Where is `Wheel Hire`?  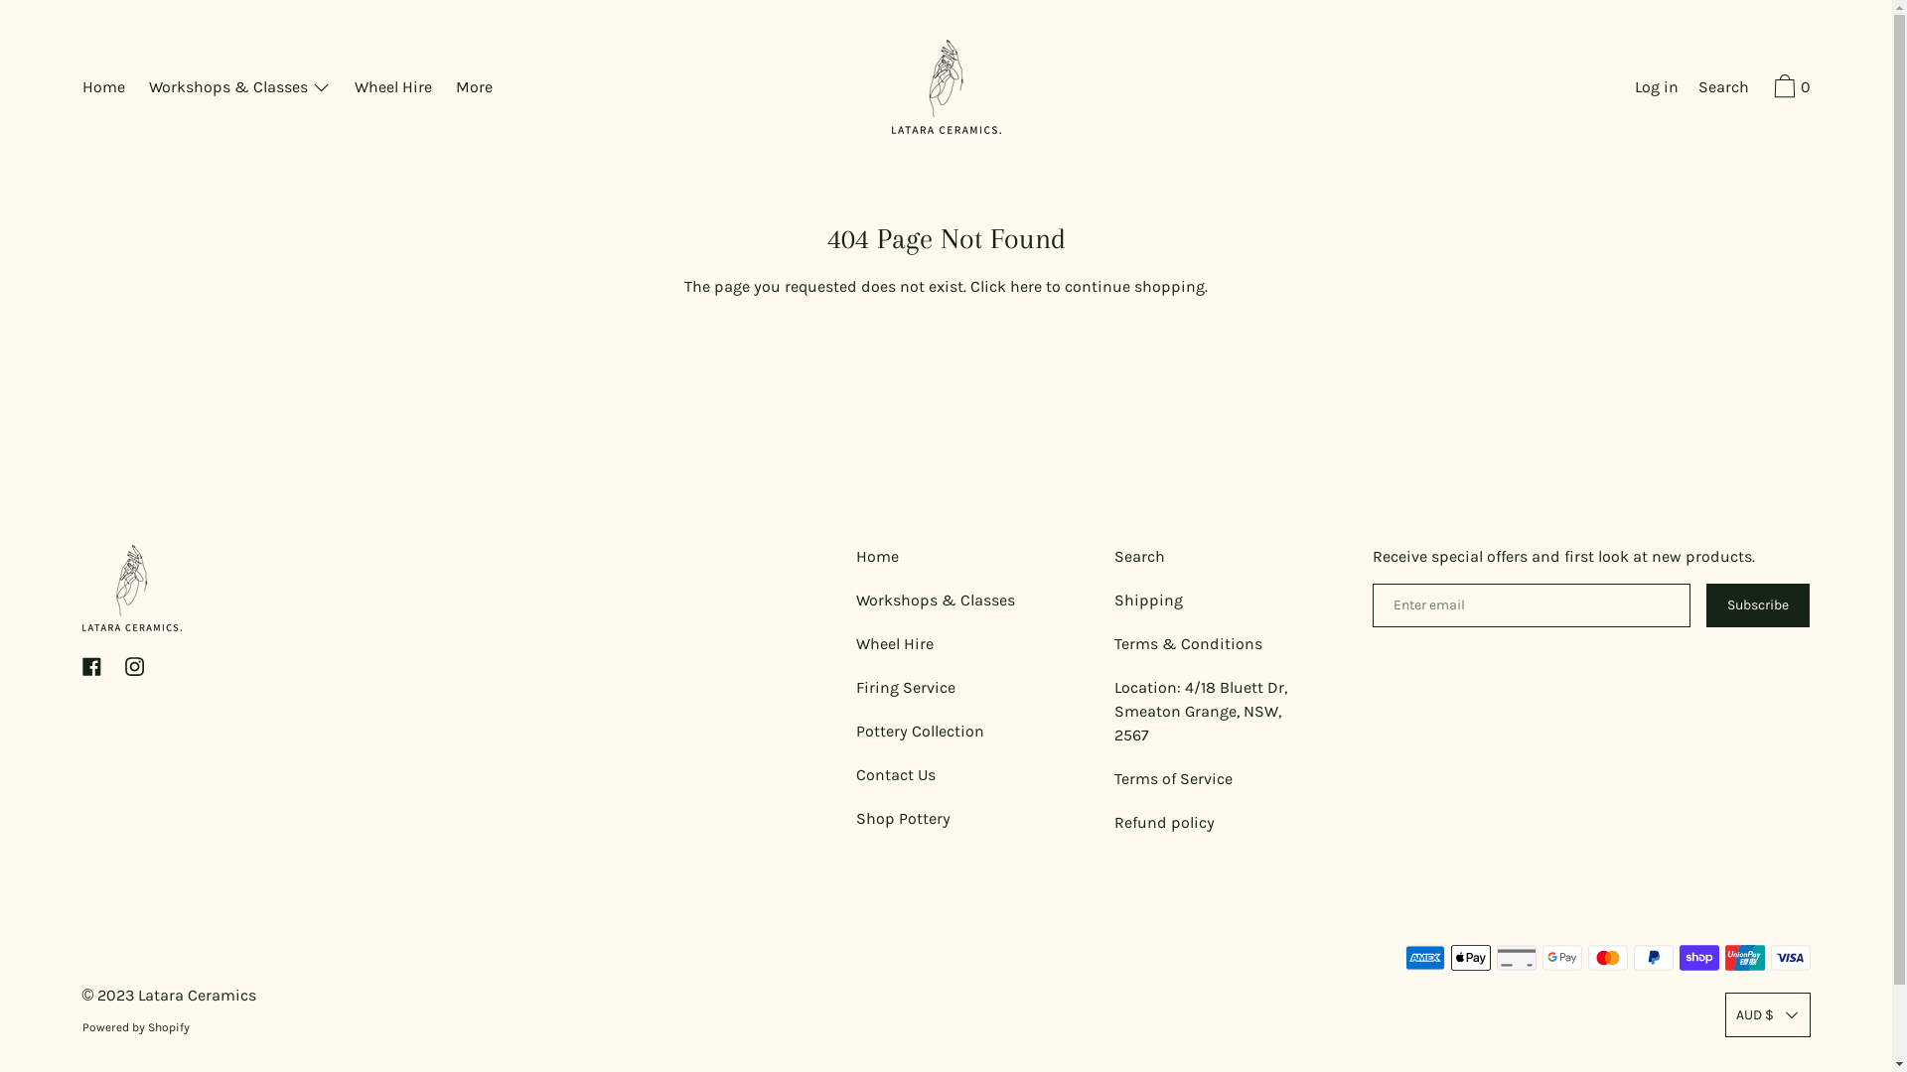 Wheel Hire is located at coordinates (895, 644).